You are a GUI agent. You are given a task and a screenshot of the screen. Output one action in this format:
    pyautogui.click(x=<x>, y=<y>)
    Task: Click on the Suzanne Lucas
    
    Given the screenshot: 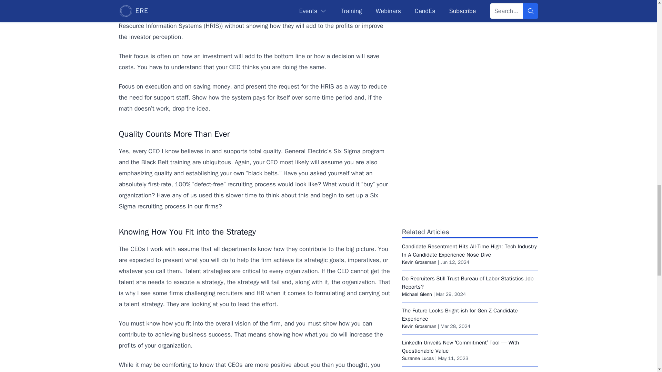 What is the action you would take?
    pyautogui.click(x=418, y=358)
    